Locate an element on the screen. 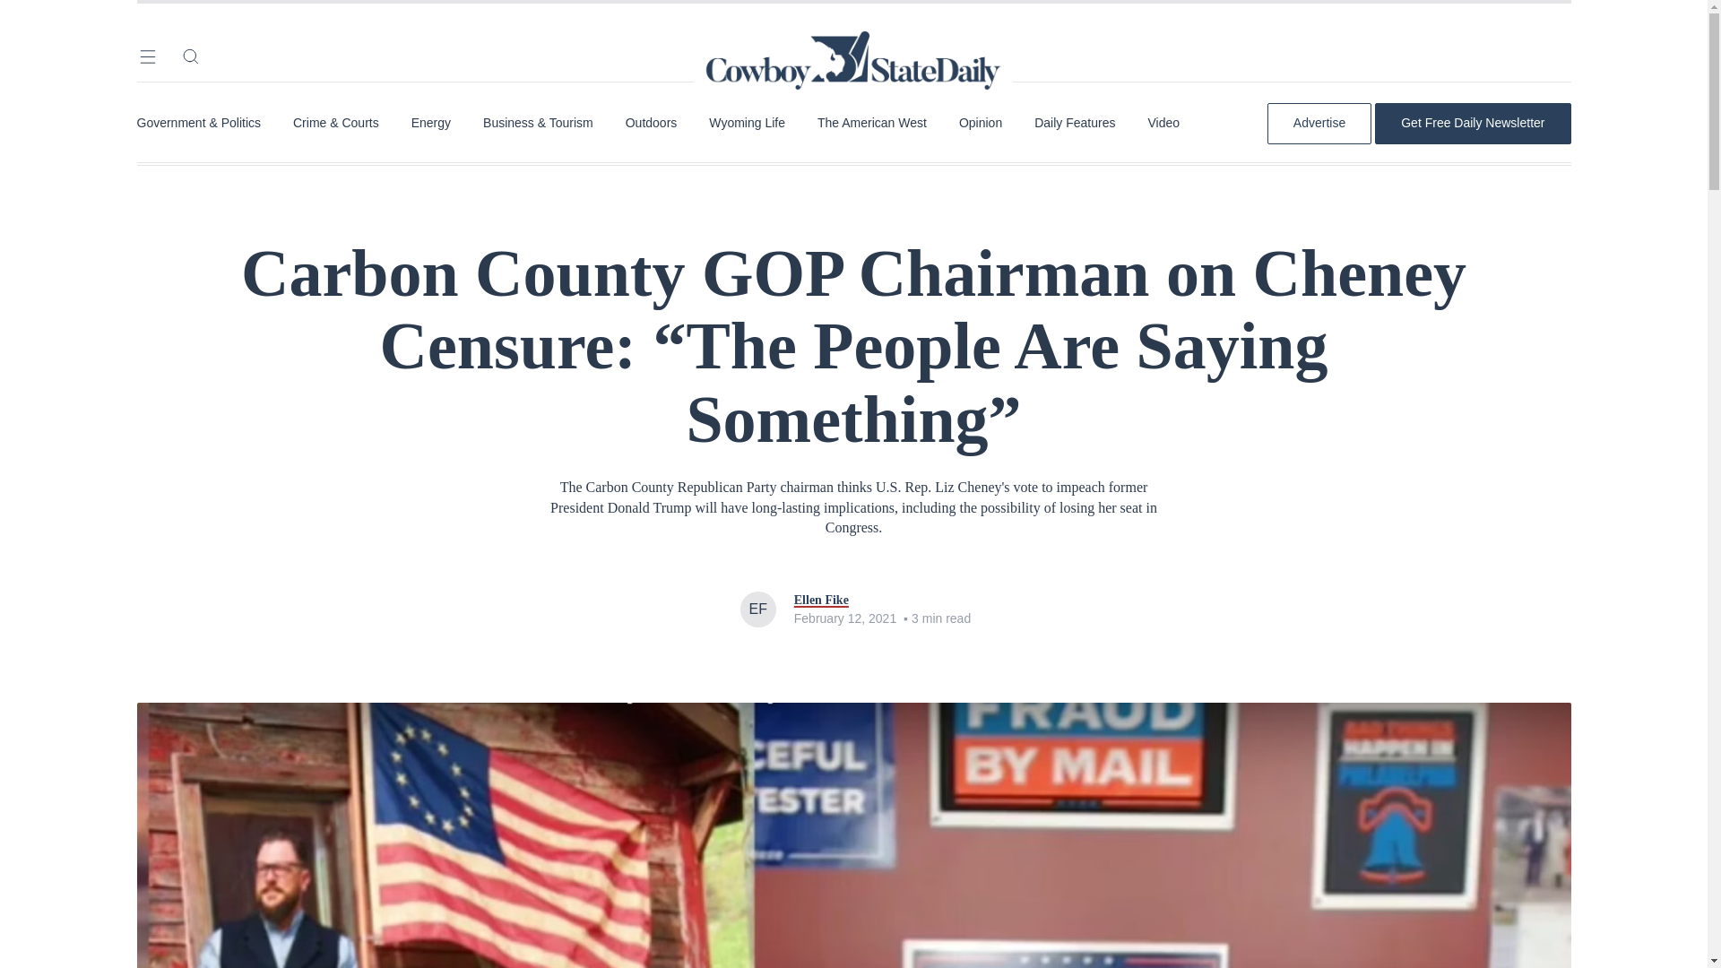  Advertise is located at coordinates (1319, 123).